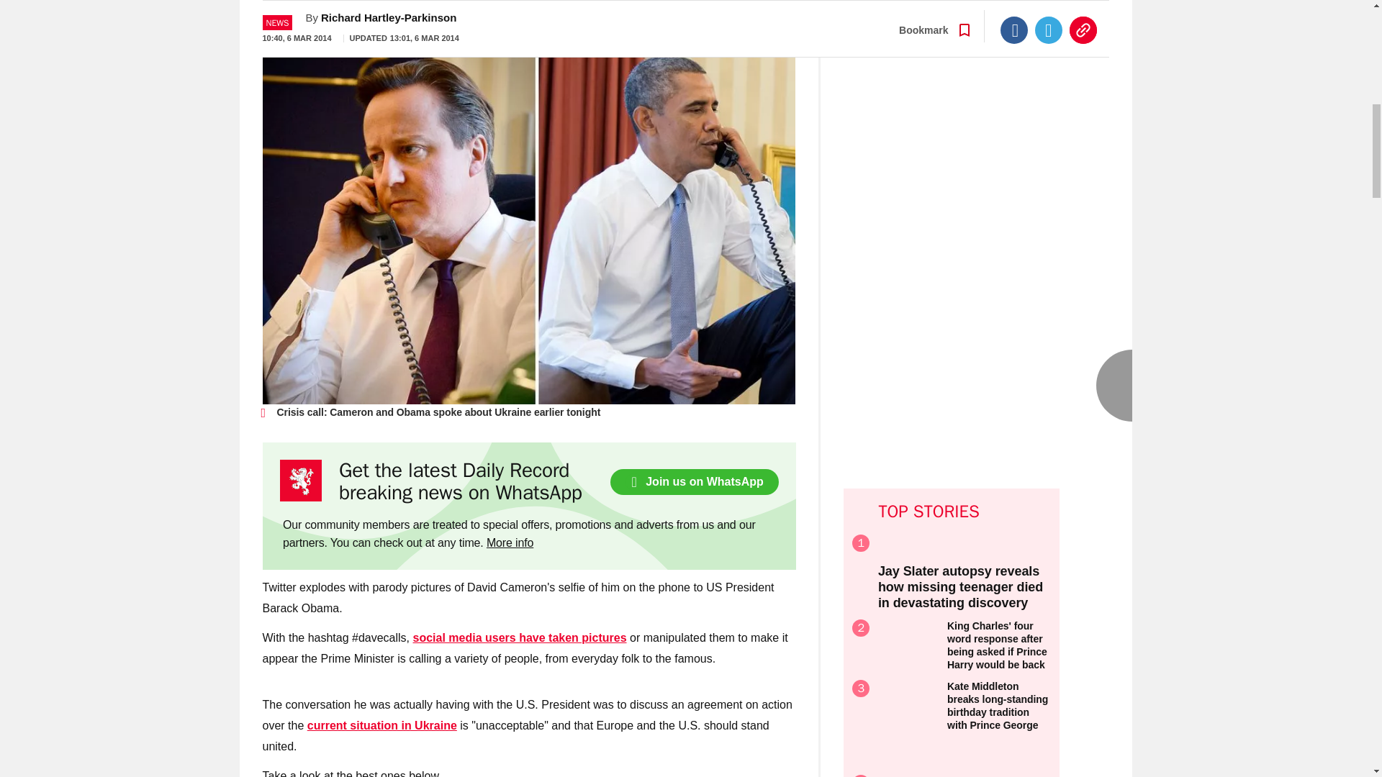  What do you see at coordinates (1049, 10) in the screenshot?
I see `Twitter` at bounding box center [1049, 10].